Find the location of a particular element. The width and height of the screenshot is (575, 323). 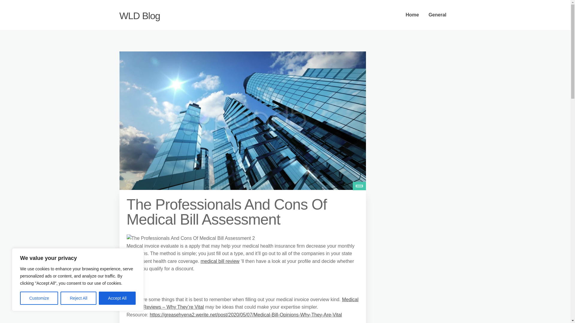

Accept All is located at coordinates (117, 298).